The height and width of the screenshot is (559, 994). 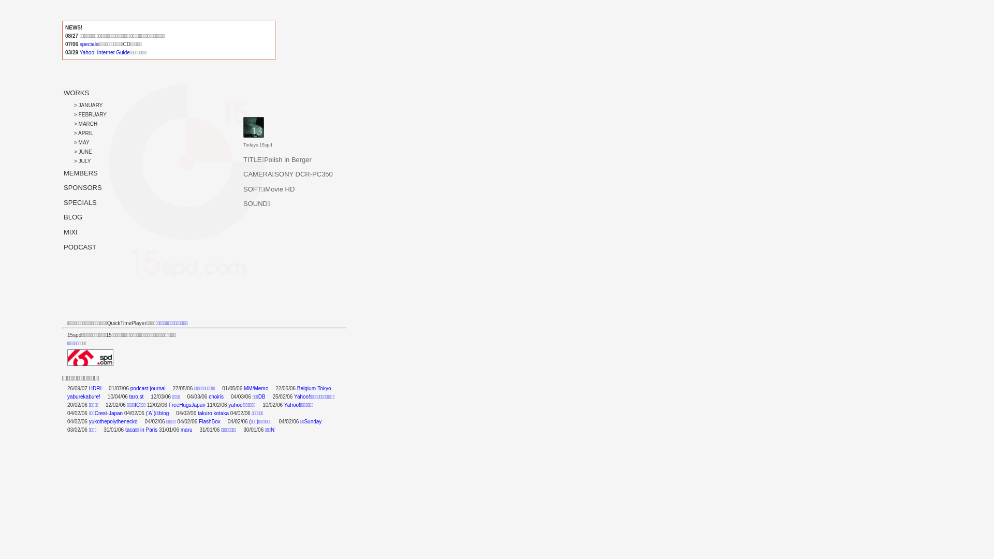 I want to click on PODCAST , so click(x=81, y=247).